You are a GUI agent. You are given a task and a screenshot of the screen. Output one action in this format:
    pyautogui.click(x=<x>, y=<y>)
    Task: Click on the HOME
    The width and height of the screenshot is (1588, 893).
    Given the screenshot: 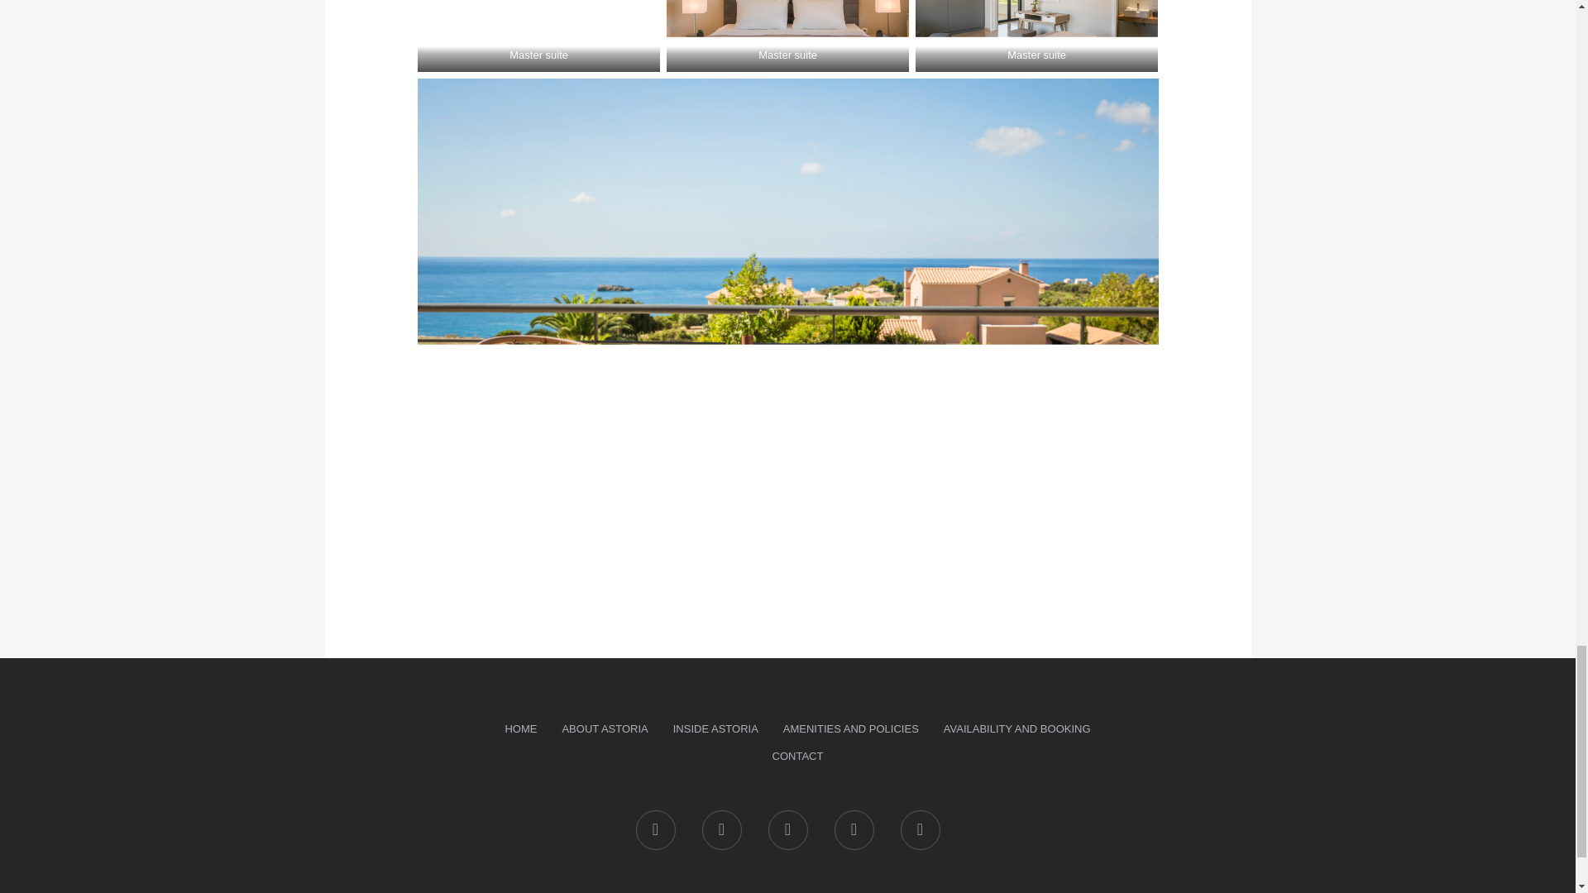 What is the action you would take?
    pyautogui.click(x=521, y=729)
    